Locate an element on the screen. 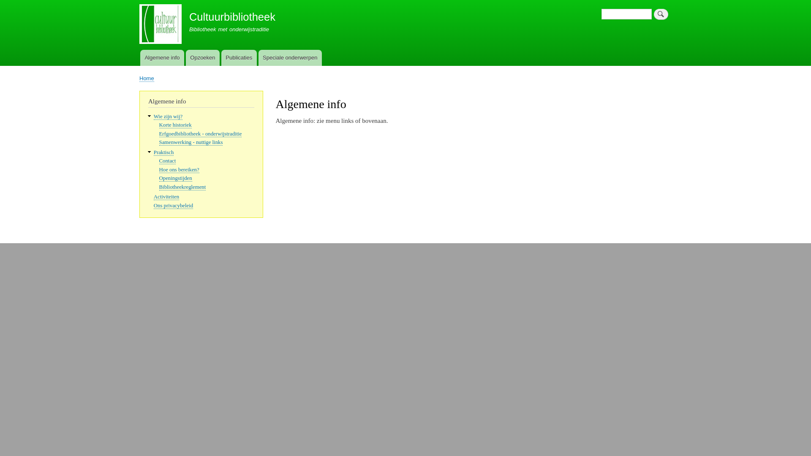  Bibliotheekreglement is located at coordinates (182, 187).